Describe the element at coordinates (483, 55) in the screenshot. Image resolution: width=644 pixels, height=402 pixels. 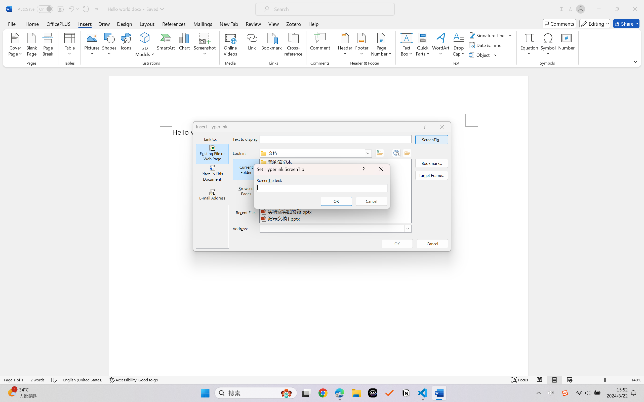
I see `Object...` at that location.